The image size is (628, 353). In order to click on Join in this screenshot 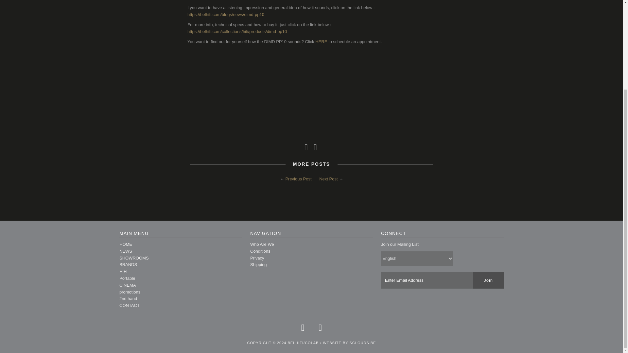, I will do `click(488, 280)`.